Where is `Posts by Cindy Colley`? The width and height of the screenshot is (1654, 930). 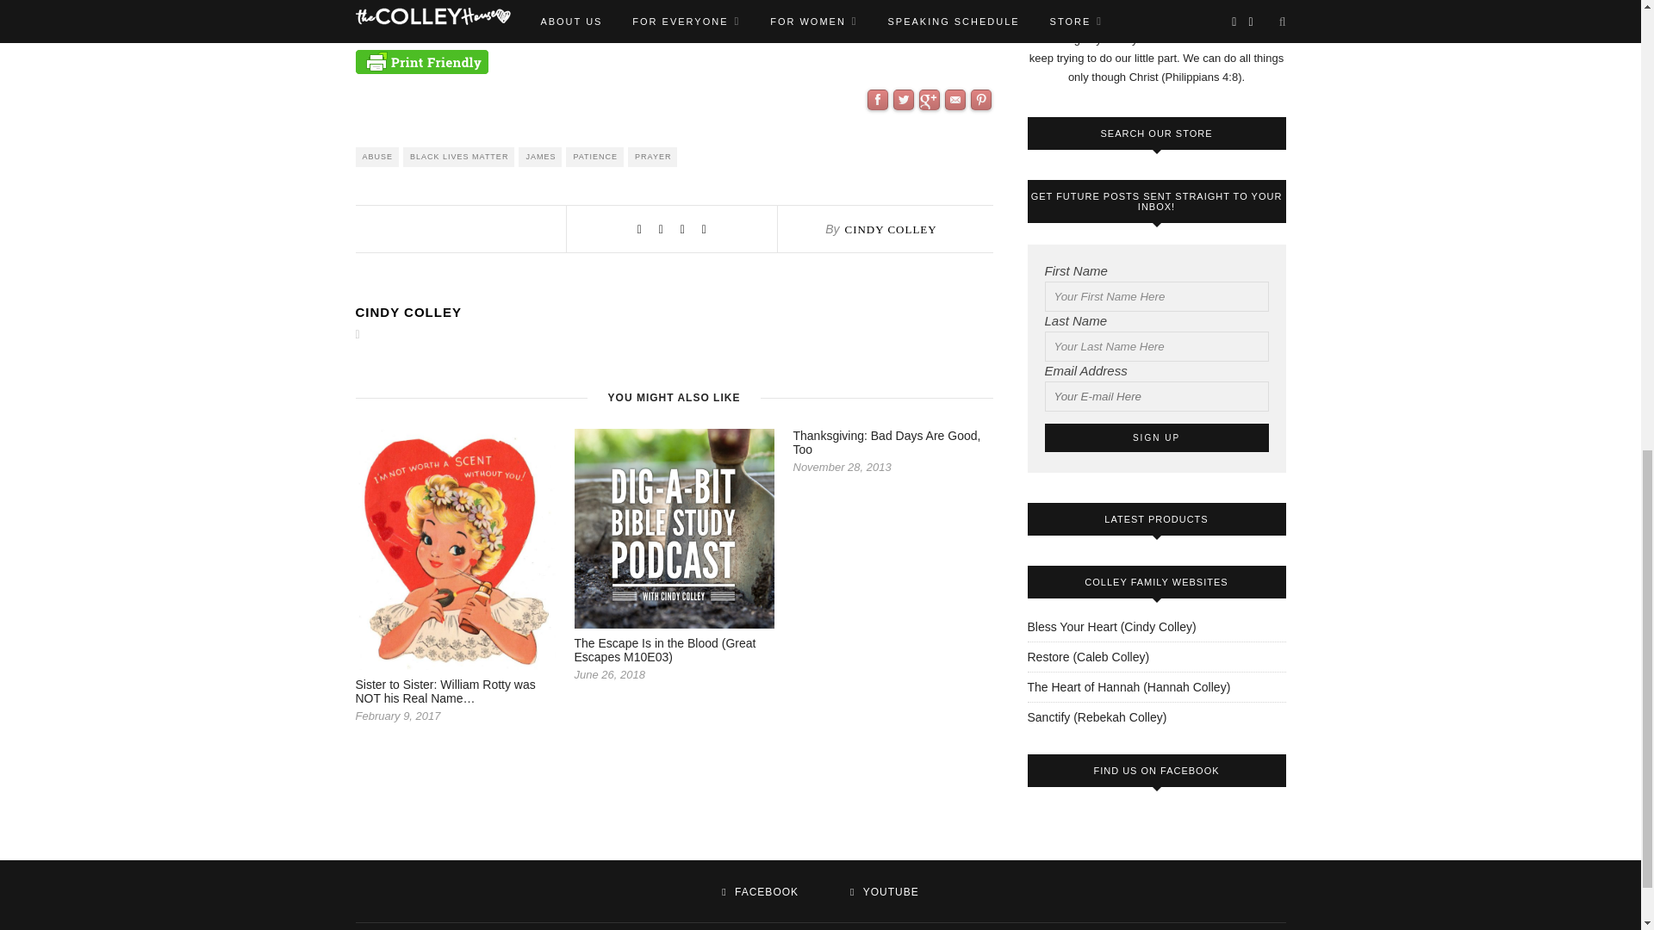 Posts by Cindy Colley is located at coordinates (674, 312).